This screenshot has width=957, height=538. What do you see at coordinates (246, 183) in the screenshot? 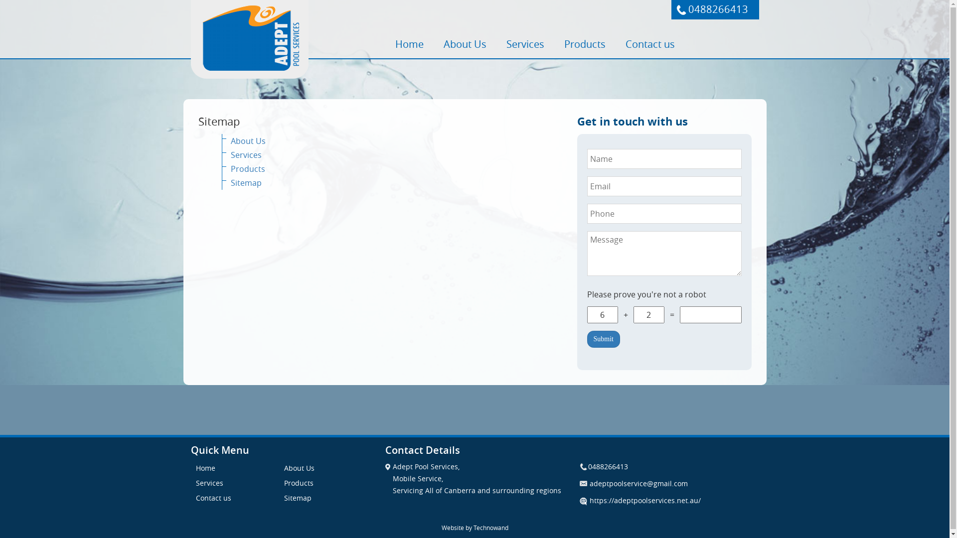
I see `Sitemap` at bounding box center [246, 183].